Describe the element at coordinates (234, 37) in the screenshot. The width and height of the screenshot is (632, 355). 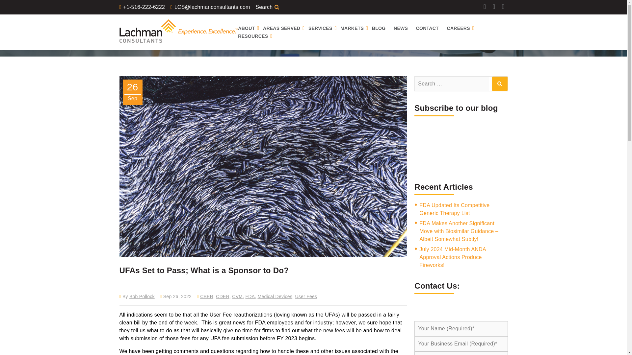
I see `Go to the CBER category archives.` at that location.